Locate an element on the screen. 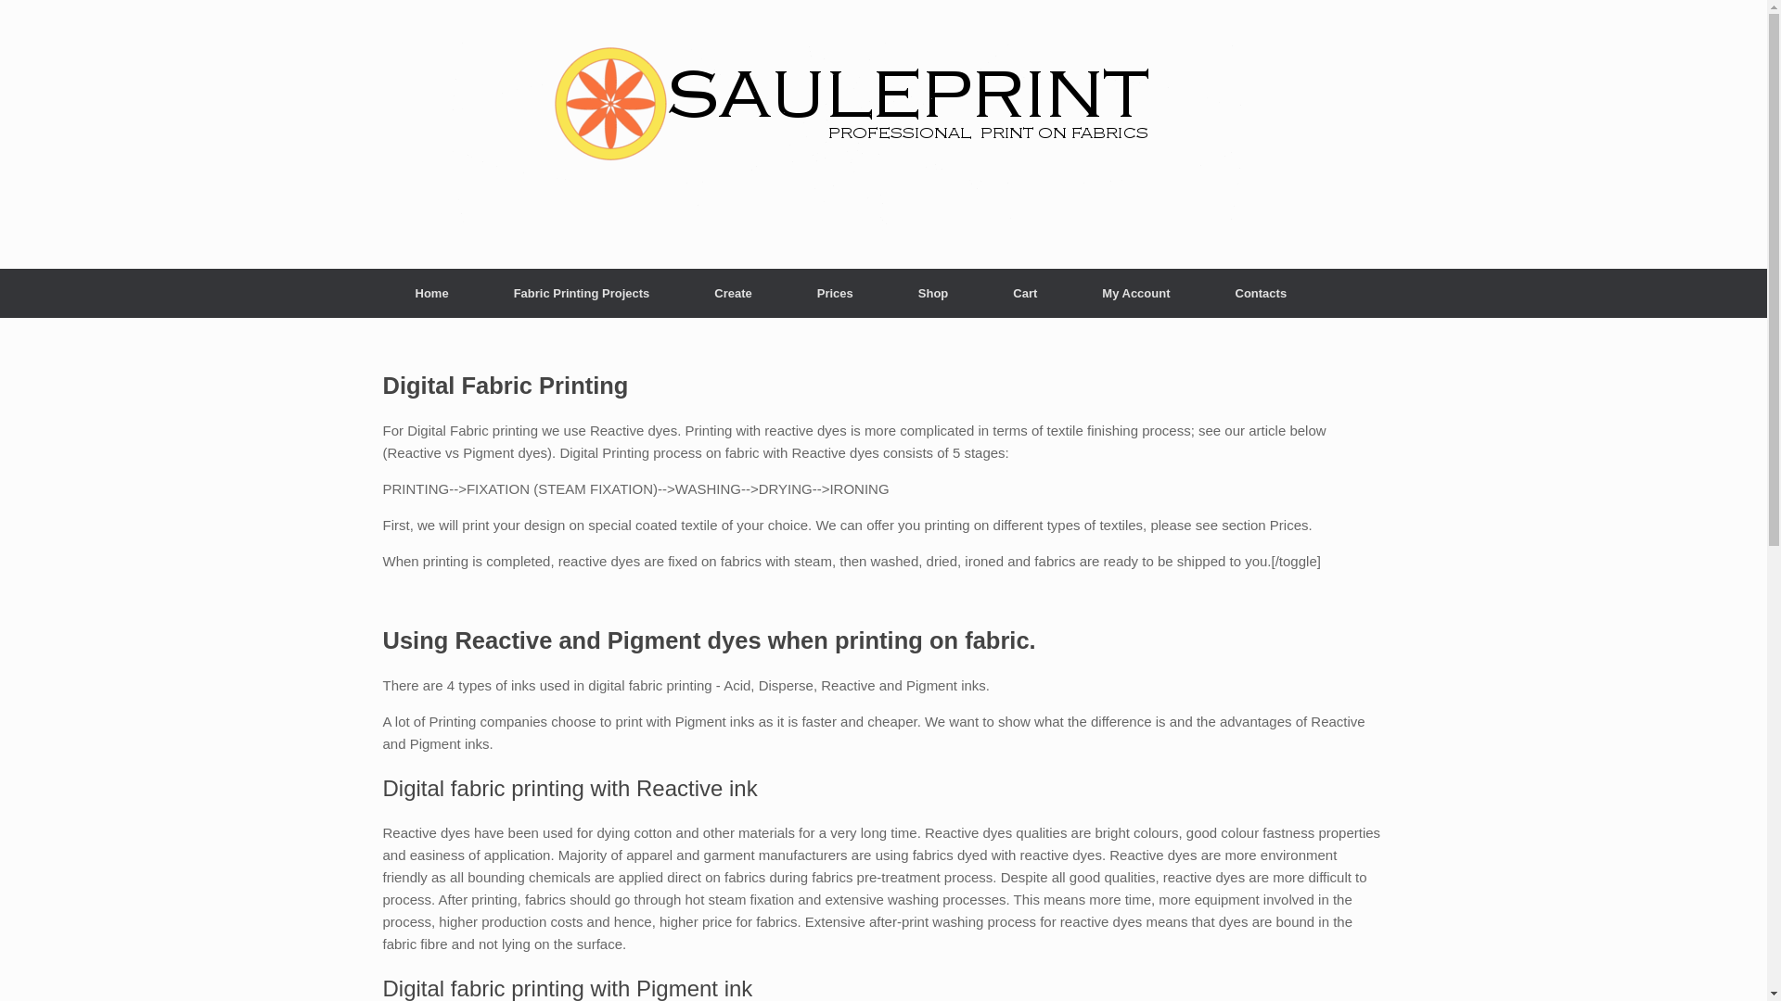 The image size is (1781, 1001). Home is located at coordinates (431, 293).